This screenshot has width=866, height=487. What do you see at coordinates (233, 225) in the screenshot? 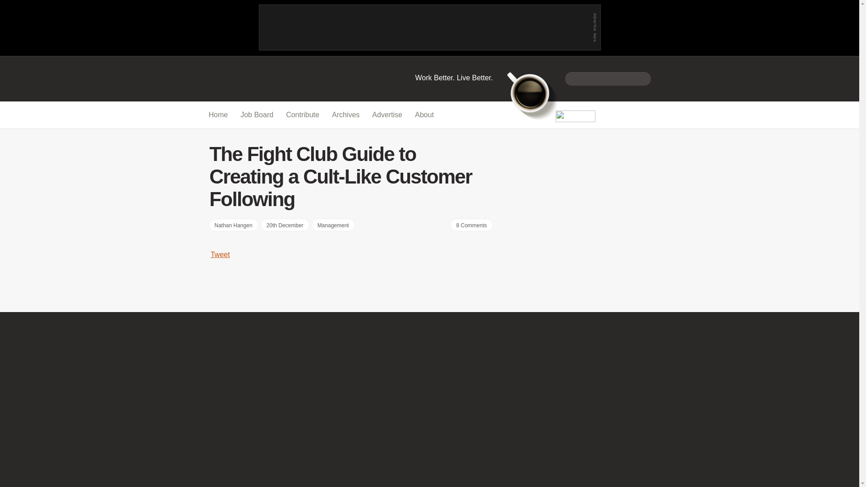
I see `Posts by Nathan Hangen` at bounding box center [233, 225].